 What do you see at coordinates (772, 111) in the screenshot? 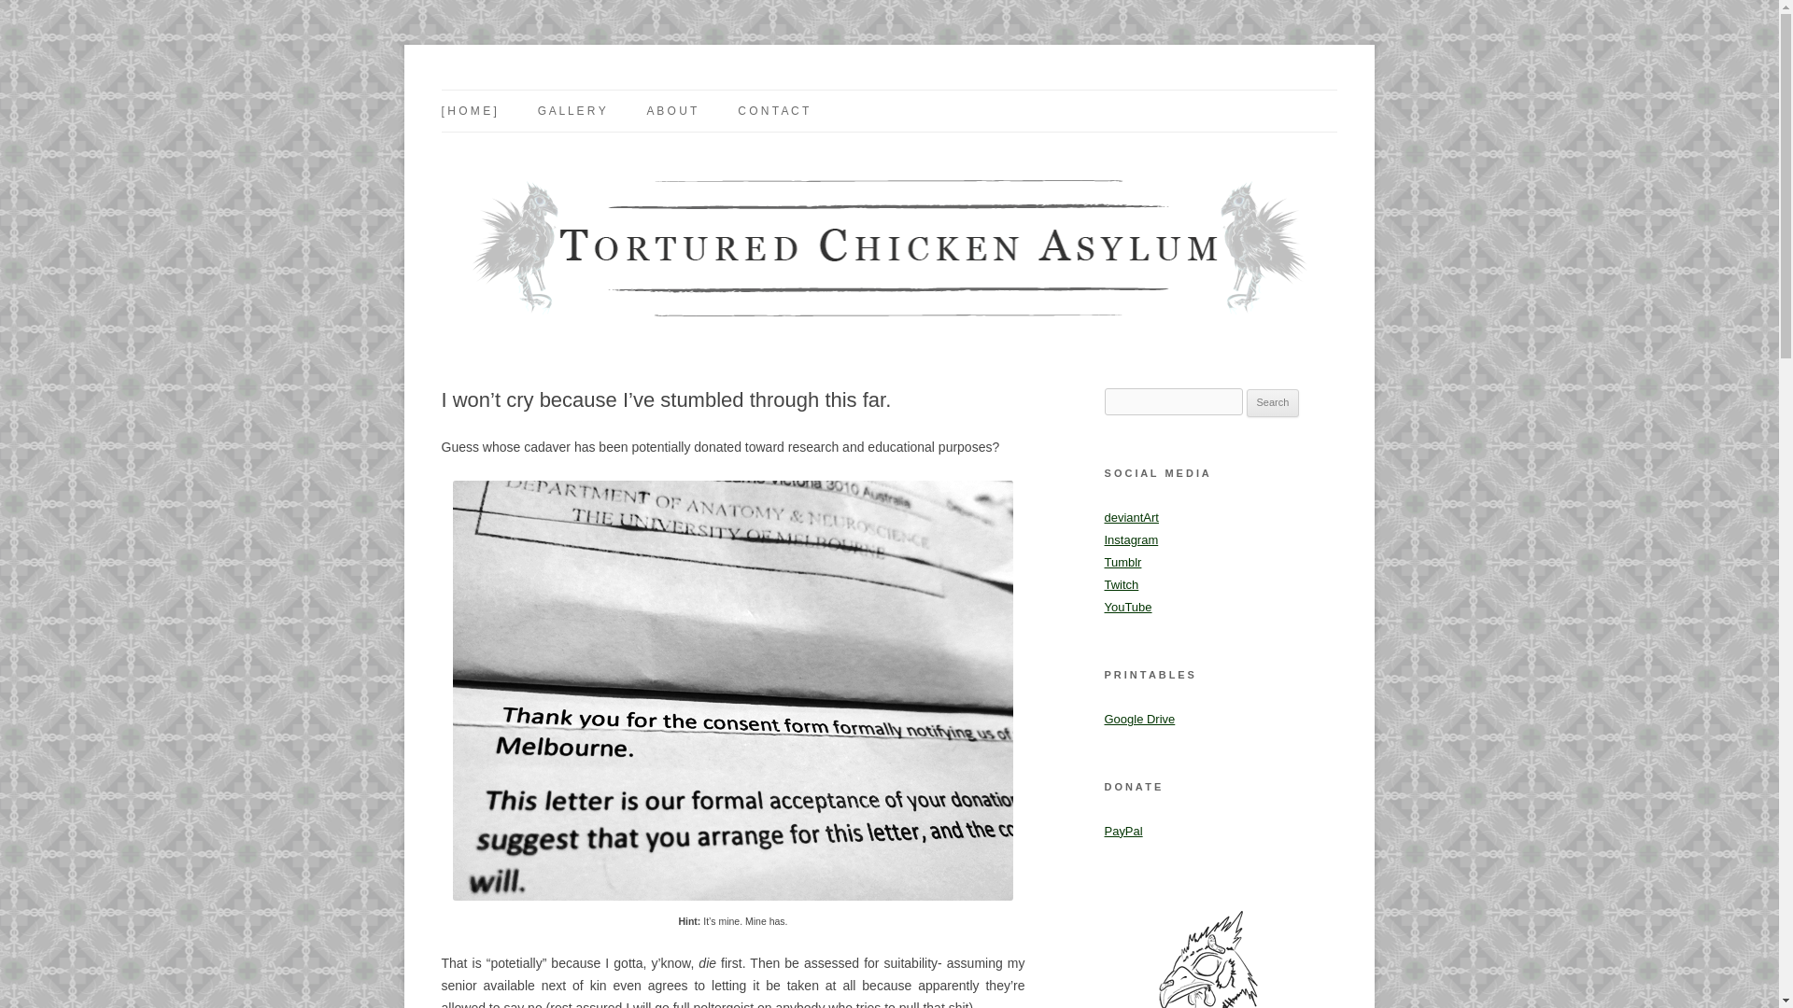
I see `C O N T A C T` at bounding box center [772, 111].